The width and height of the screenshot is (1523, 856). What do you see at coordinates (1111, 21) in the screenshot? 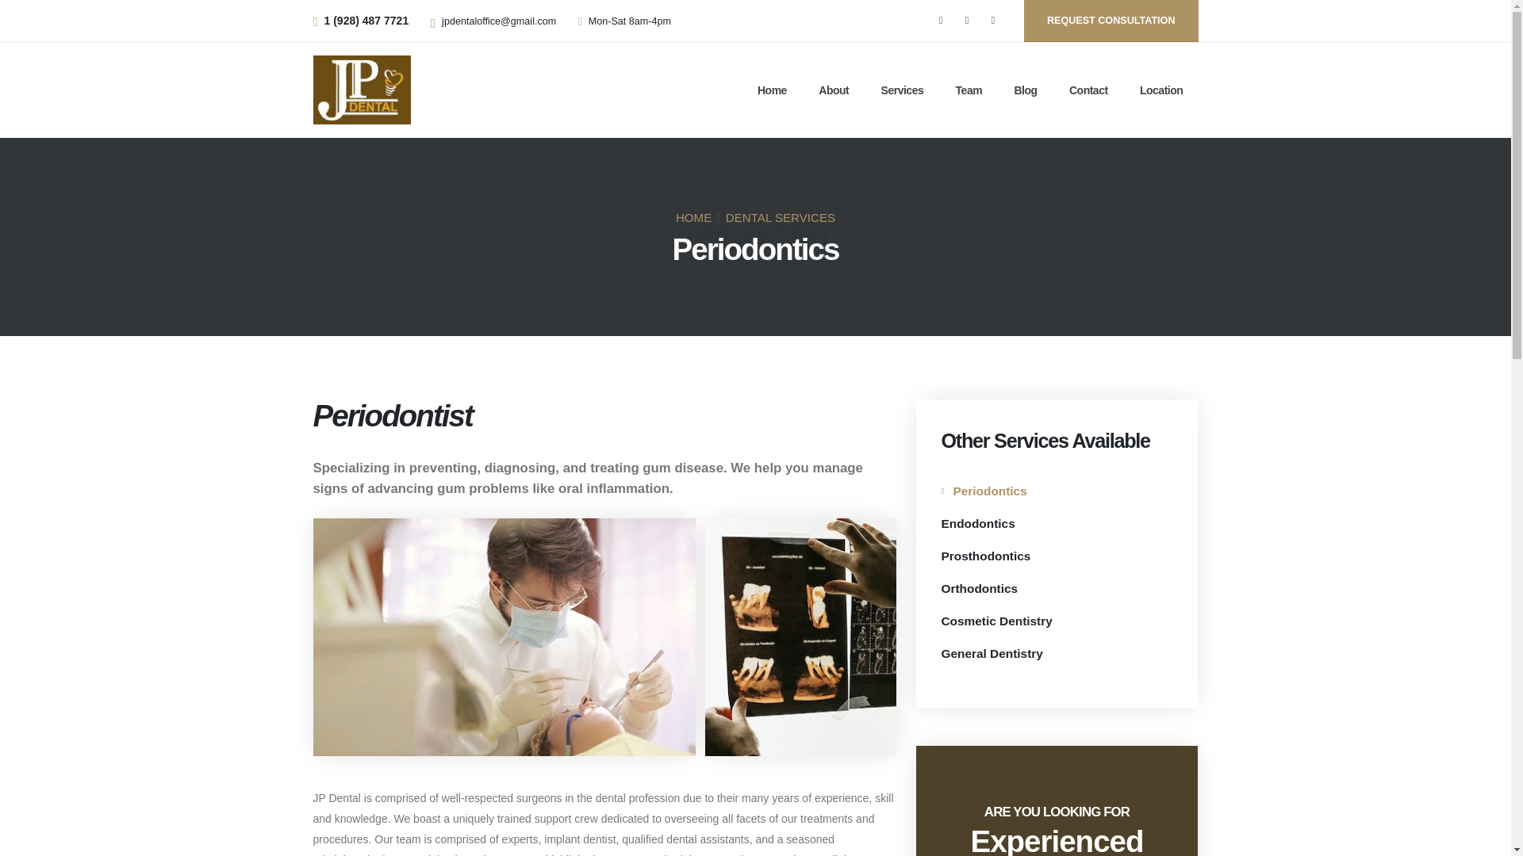
I see `REQUEST CONSULTATION` at bounding box center [1111, 21].